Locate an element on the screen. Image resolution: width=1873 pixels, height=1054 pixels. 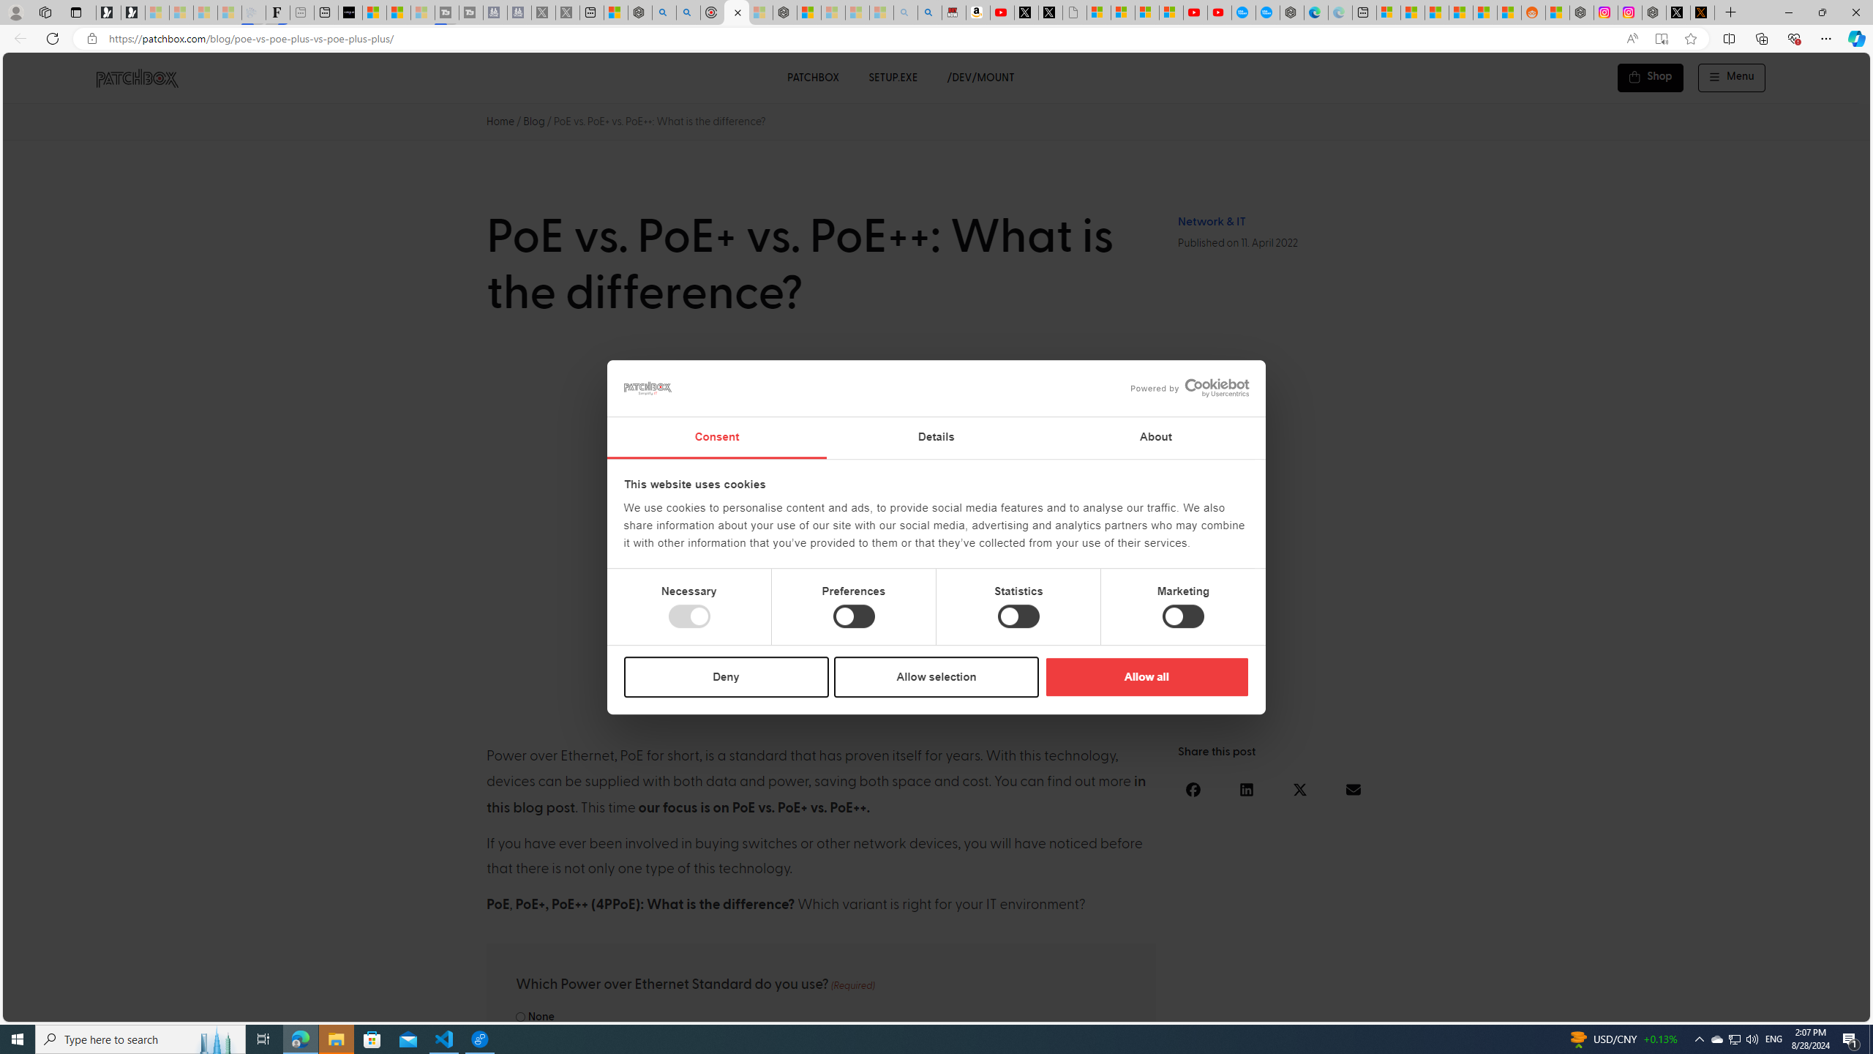
Language switcher : Norwegian is located at coordinates (1657, 1008).